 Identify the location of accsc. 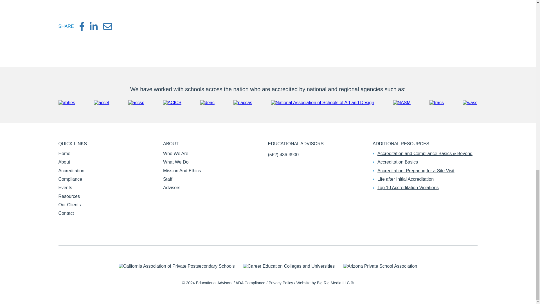
(136, 102).